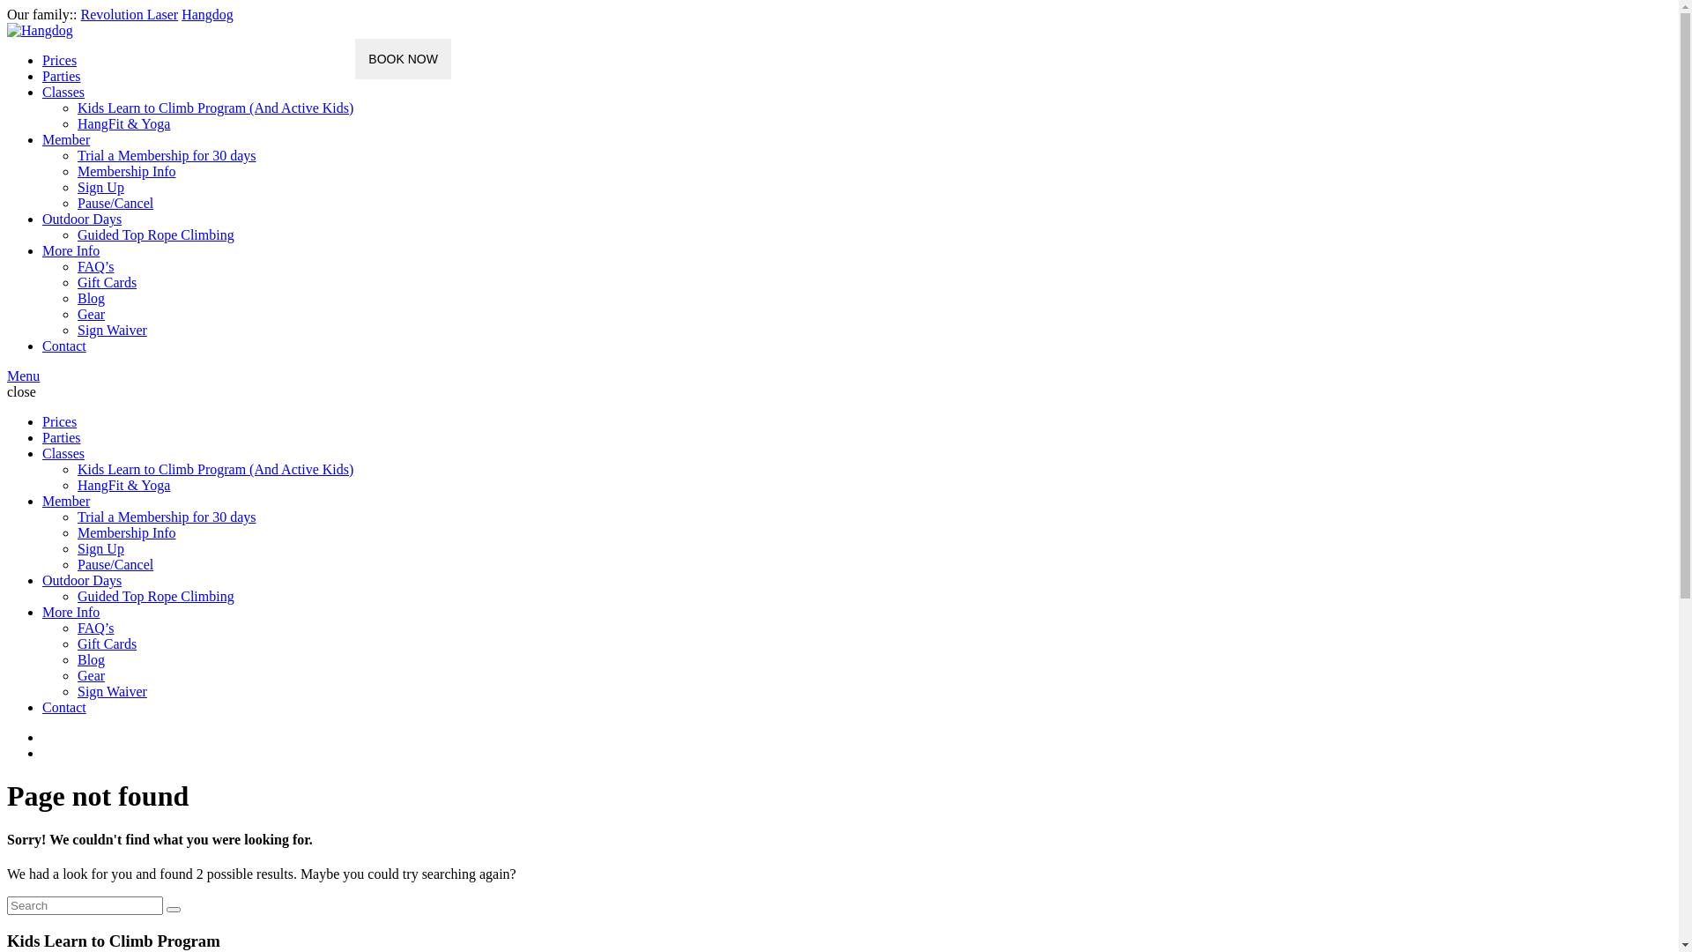  What do you see at coordinates (123, 123) in the screenshot?
I see `HangFit & Yoga` at bounding box center [123, 123].